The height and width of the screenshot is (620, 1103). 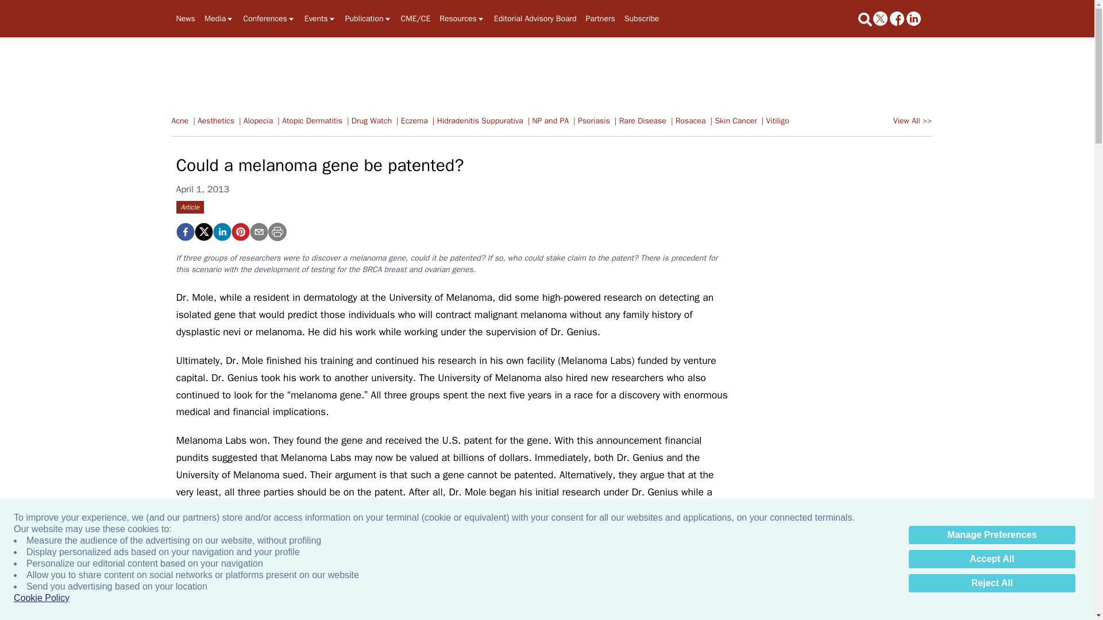 I want to click on Editorial Advisory Board, so click(x=535, y=18).